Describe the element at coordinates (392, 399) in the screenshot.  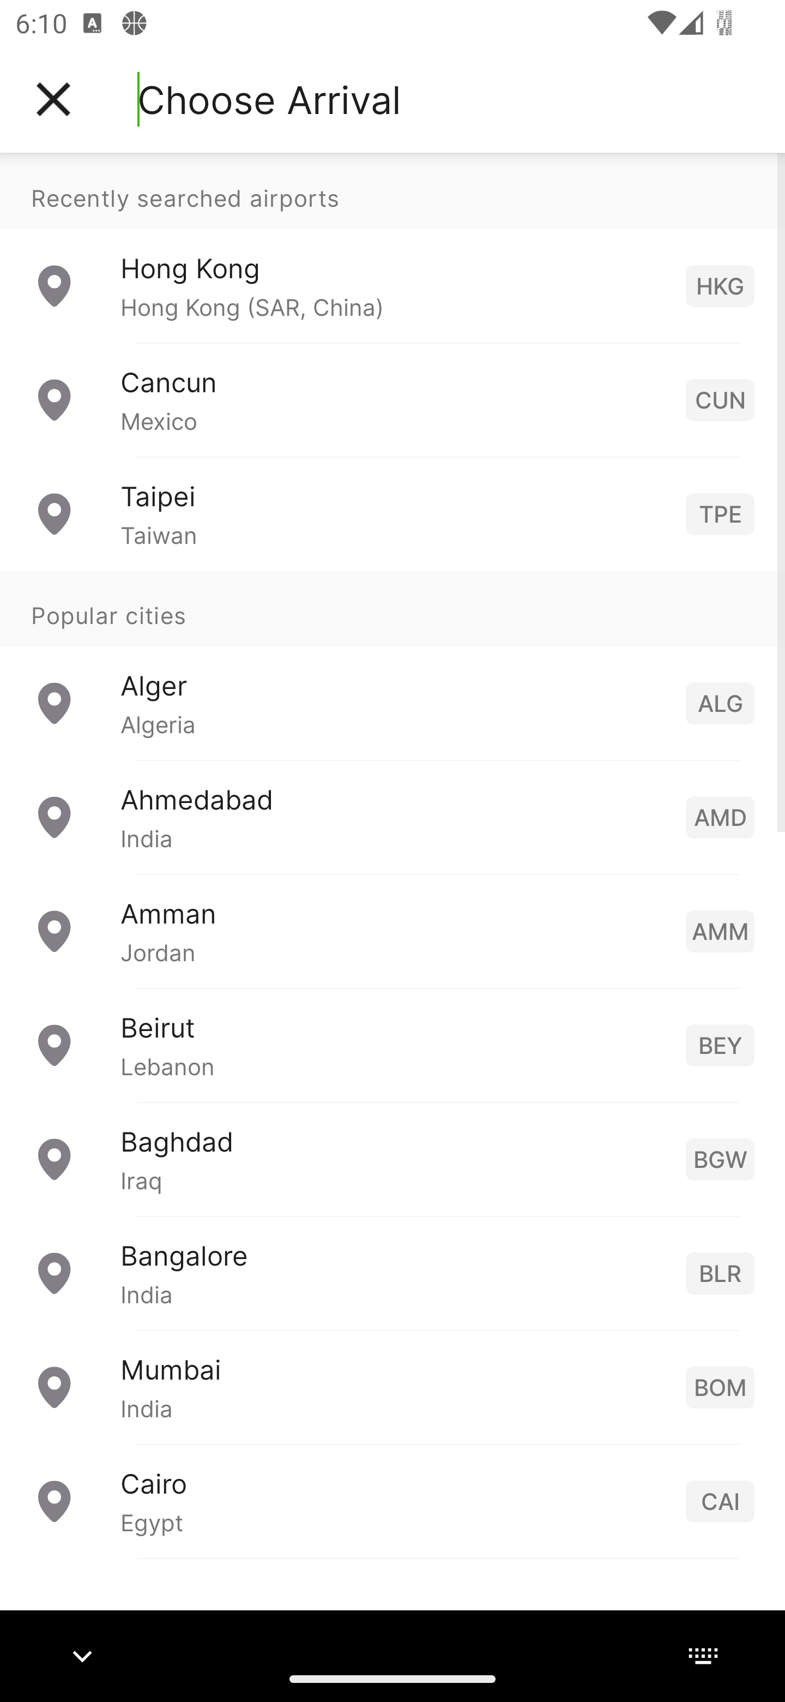
I see `Cancun Mexico CUN` at that location.